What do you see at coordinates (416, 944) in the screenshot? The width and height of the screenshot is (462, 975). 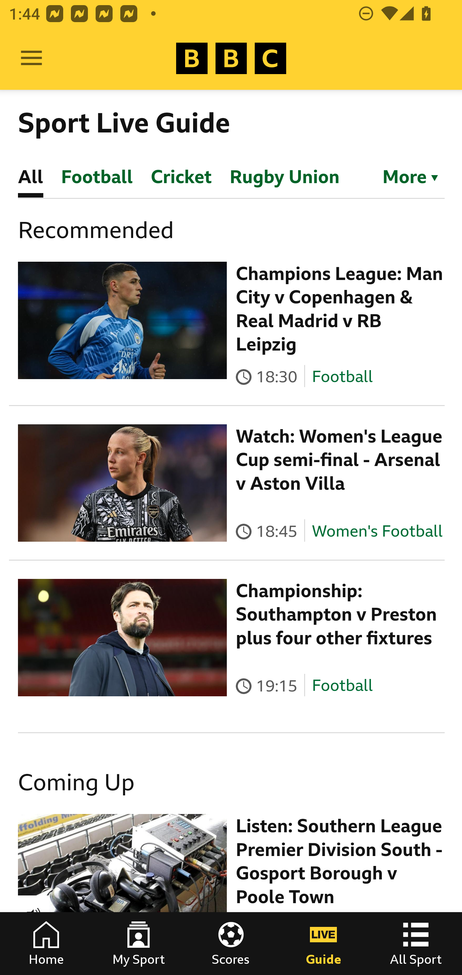 I see `All Sport` at bounding box center [416, 944].